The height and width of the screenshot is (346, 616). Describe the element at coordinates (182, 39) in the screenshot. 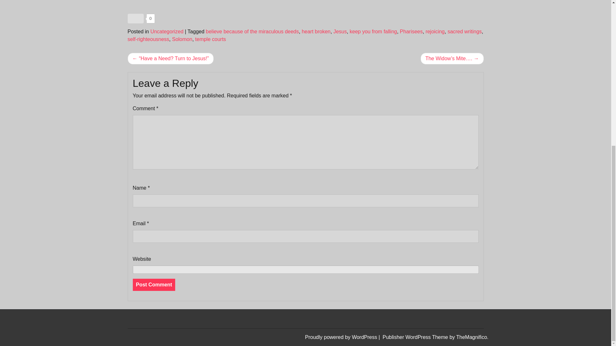

I see `Solomon` at that location.